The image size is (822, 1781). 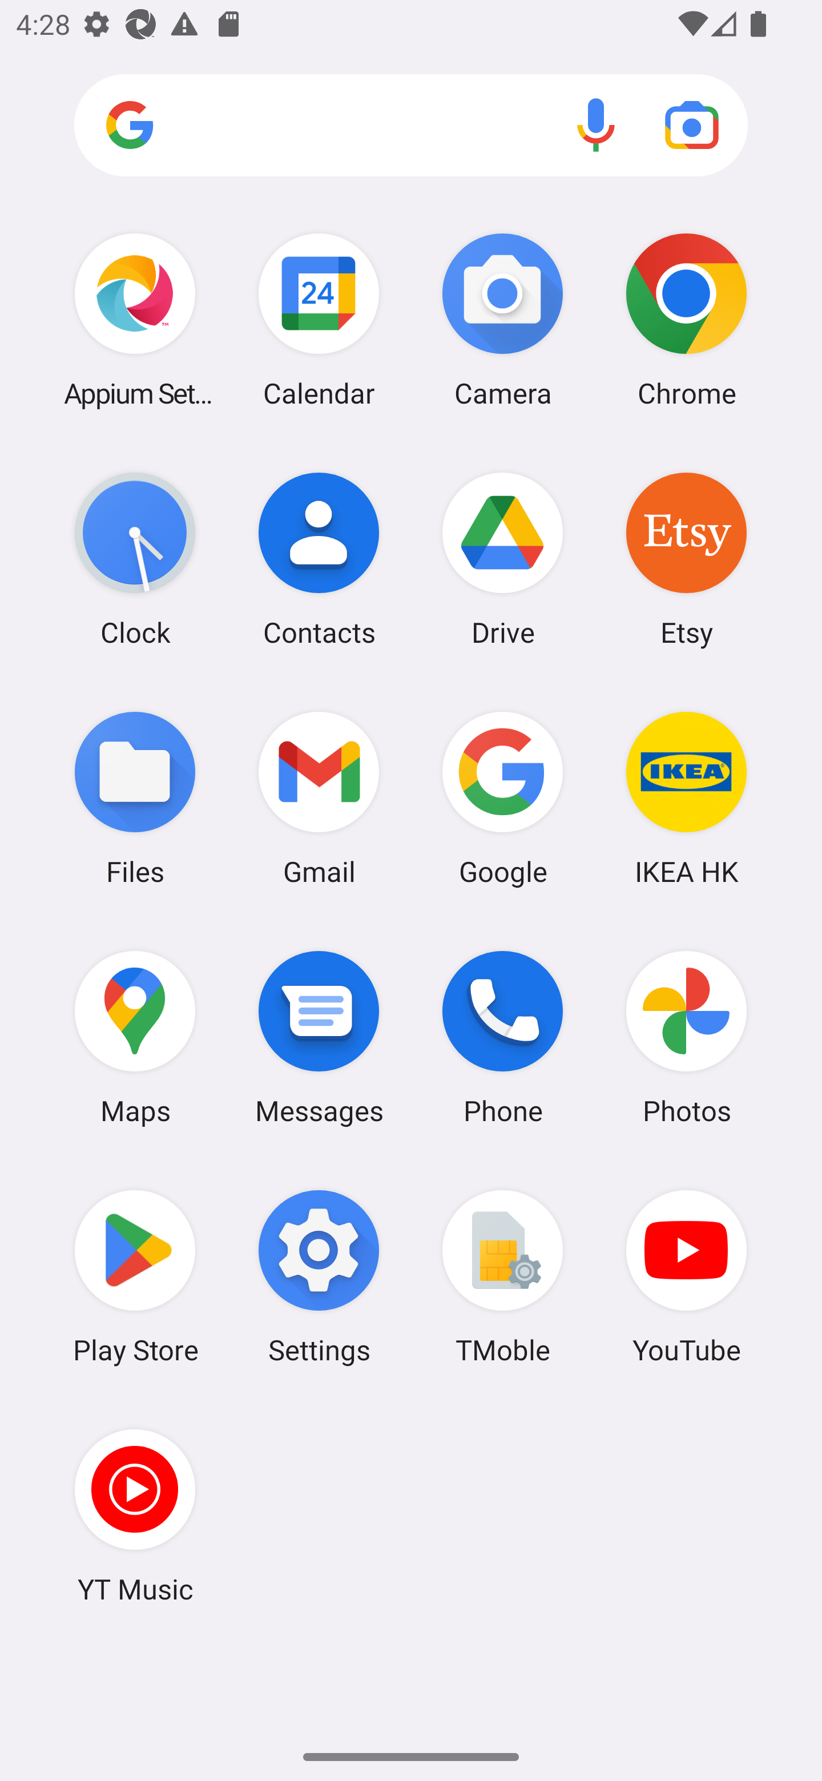 I want to click on Messages, so click(x=319, y=1037).